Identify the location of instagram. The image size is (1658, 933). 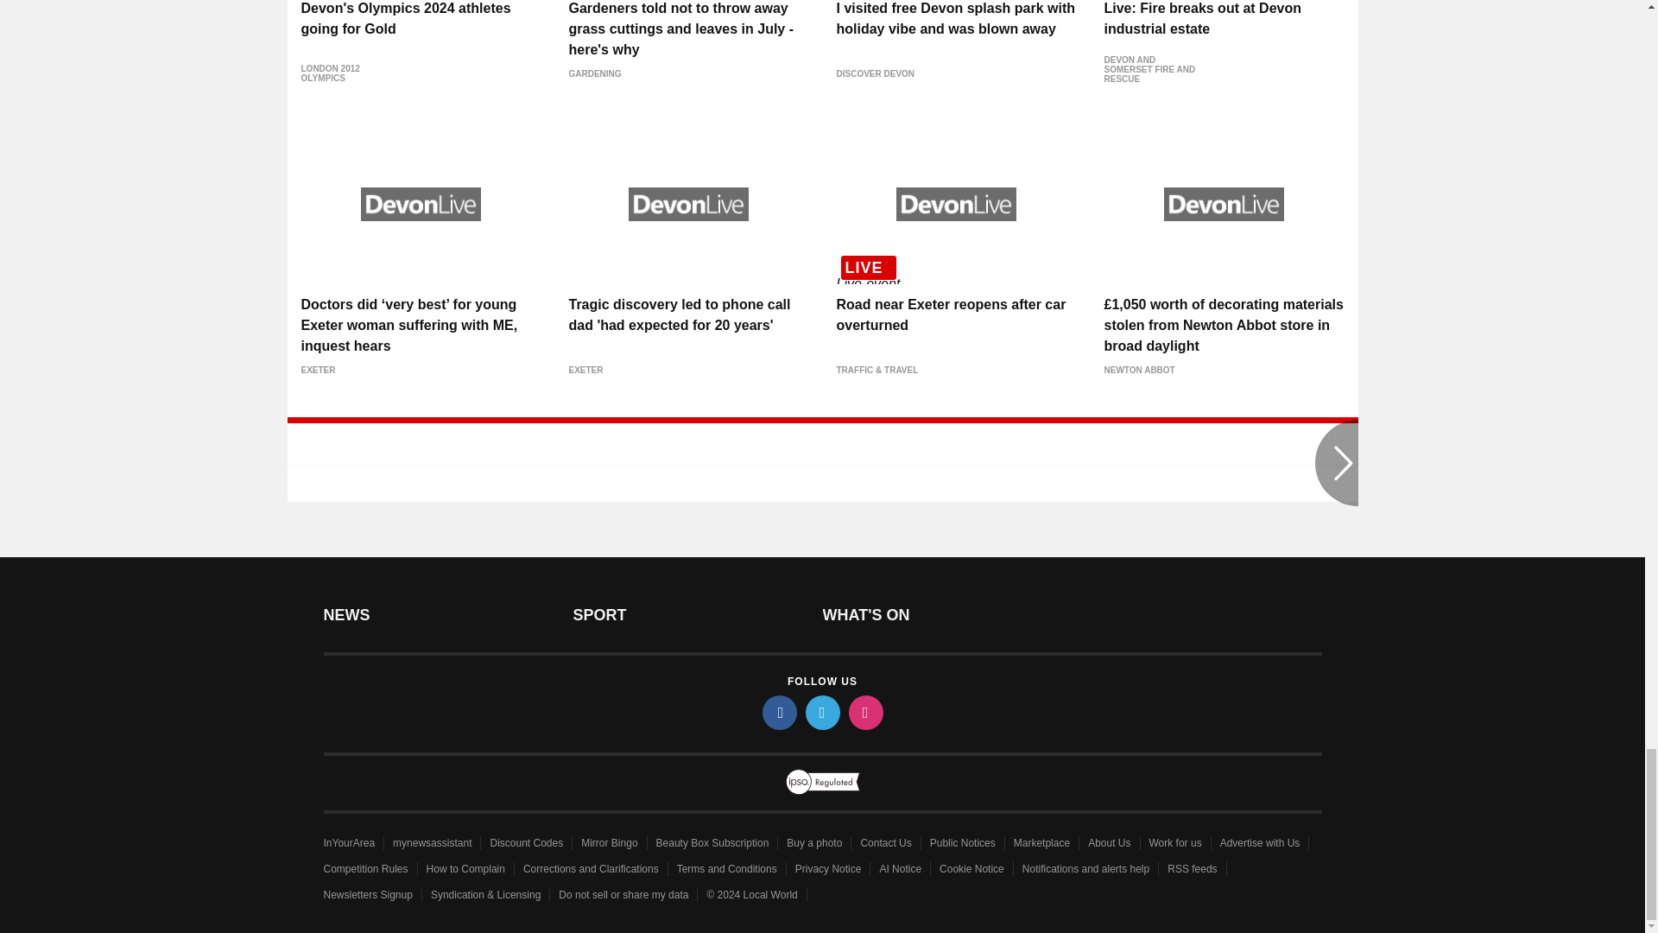
(864, 712).